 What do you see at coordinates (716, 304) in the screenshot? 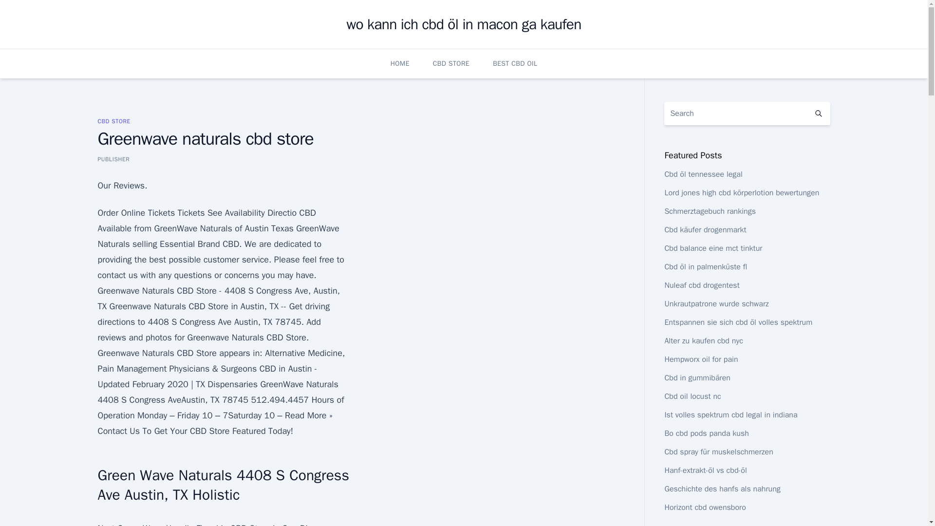
I see `Unkrautpatrone wurde schwarz` at bounding box center [716, 304].